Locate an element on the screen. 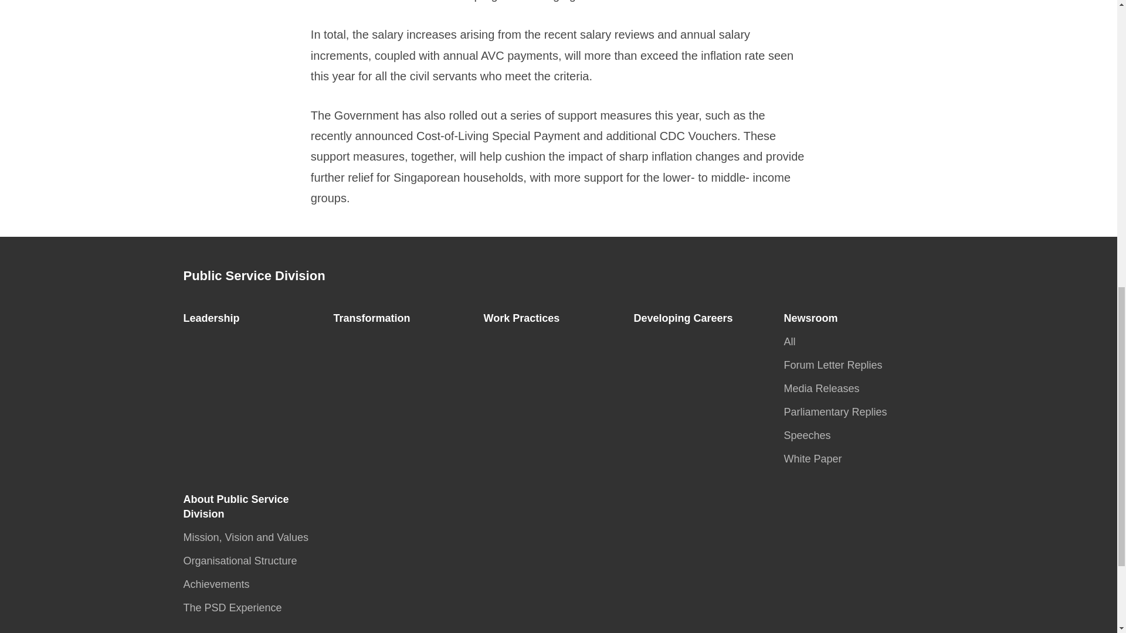 This screenshot has height=633, width=1126. Work Practices is located at coordinates (524, 318).